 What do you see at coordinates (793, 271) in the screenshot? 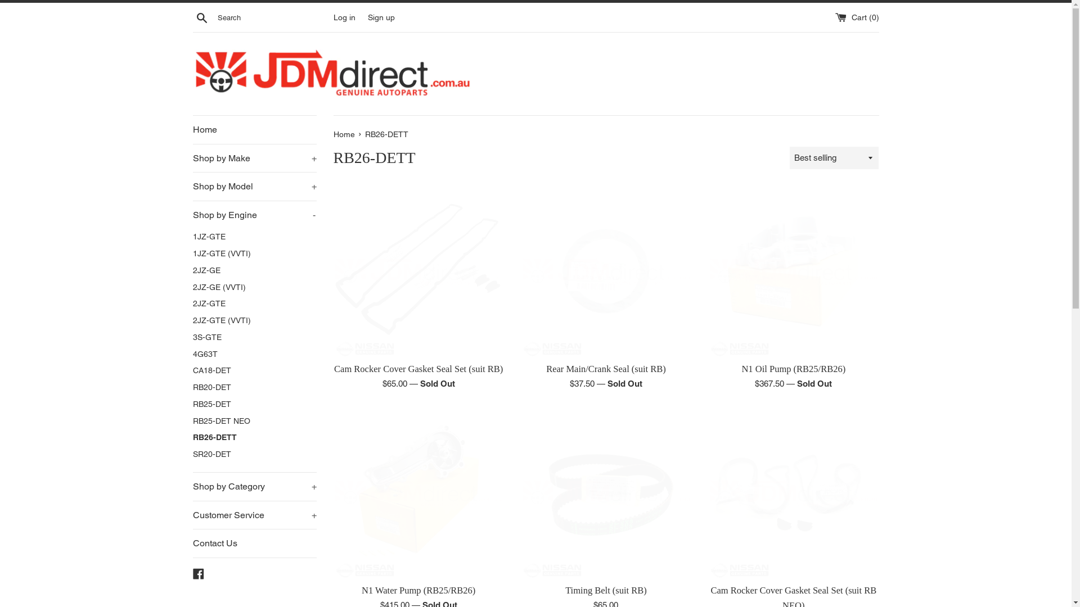
I see `N1 Oil Pump (RB25/RB26)` at bounding box center [793, 271].